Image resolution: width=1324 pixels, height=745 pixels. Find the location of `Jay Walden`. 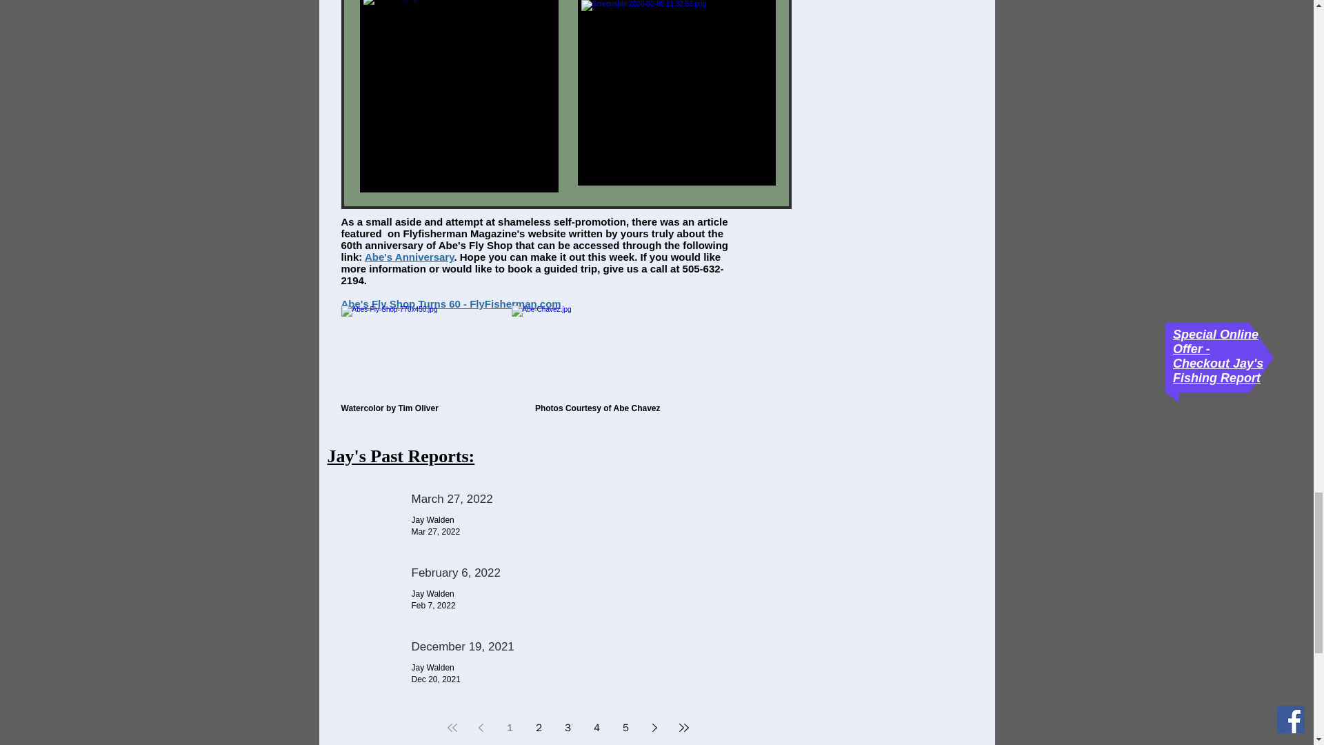

Jay Walden is located at coordinates (432, 520).